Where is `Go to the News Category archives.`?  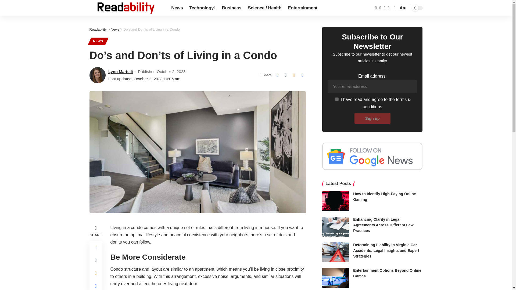
Go to the News Category archives. is located at coordinates (115, 29).